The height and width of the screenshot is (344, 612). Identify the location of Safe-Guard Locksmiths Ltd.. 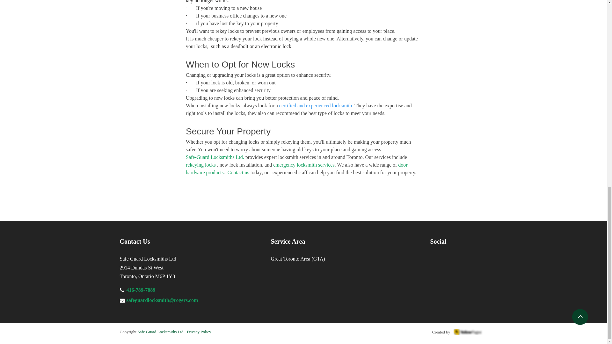
(214, 157).